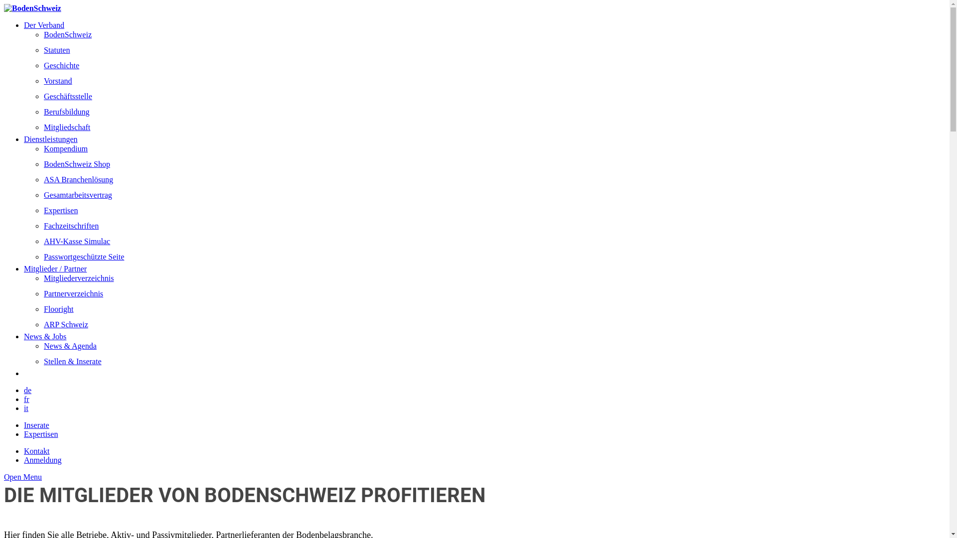 The width and height of the screenshot is (957, 538). What do you see at coordinates (67, 128) in the screenshot?
I see `Mitgliedschaft` at bounding box center [67, 128].